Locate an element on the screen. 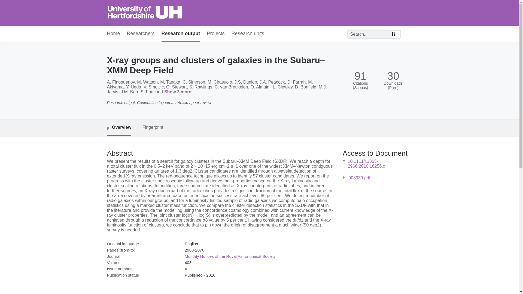  Overview is located at coordinates (119, 127).